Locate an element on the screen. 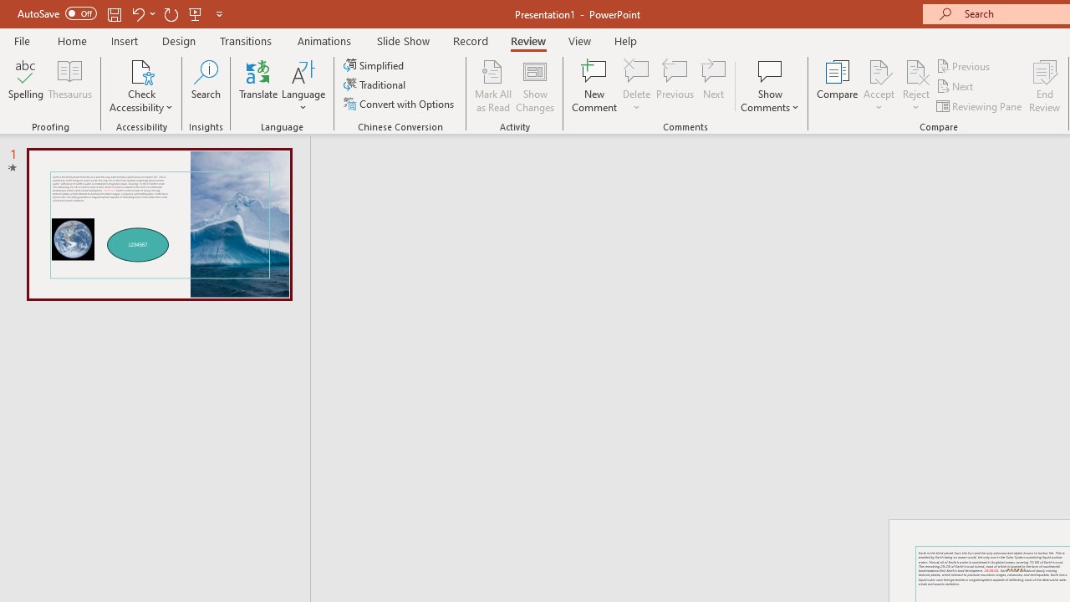  Accept Change is located at coordinates (879, 70).